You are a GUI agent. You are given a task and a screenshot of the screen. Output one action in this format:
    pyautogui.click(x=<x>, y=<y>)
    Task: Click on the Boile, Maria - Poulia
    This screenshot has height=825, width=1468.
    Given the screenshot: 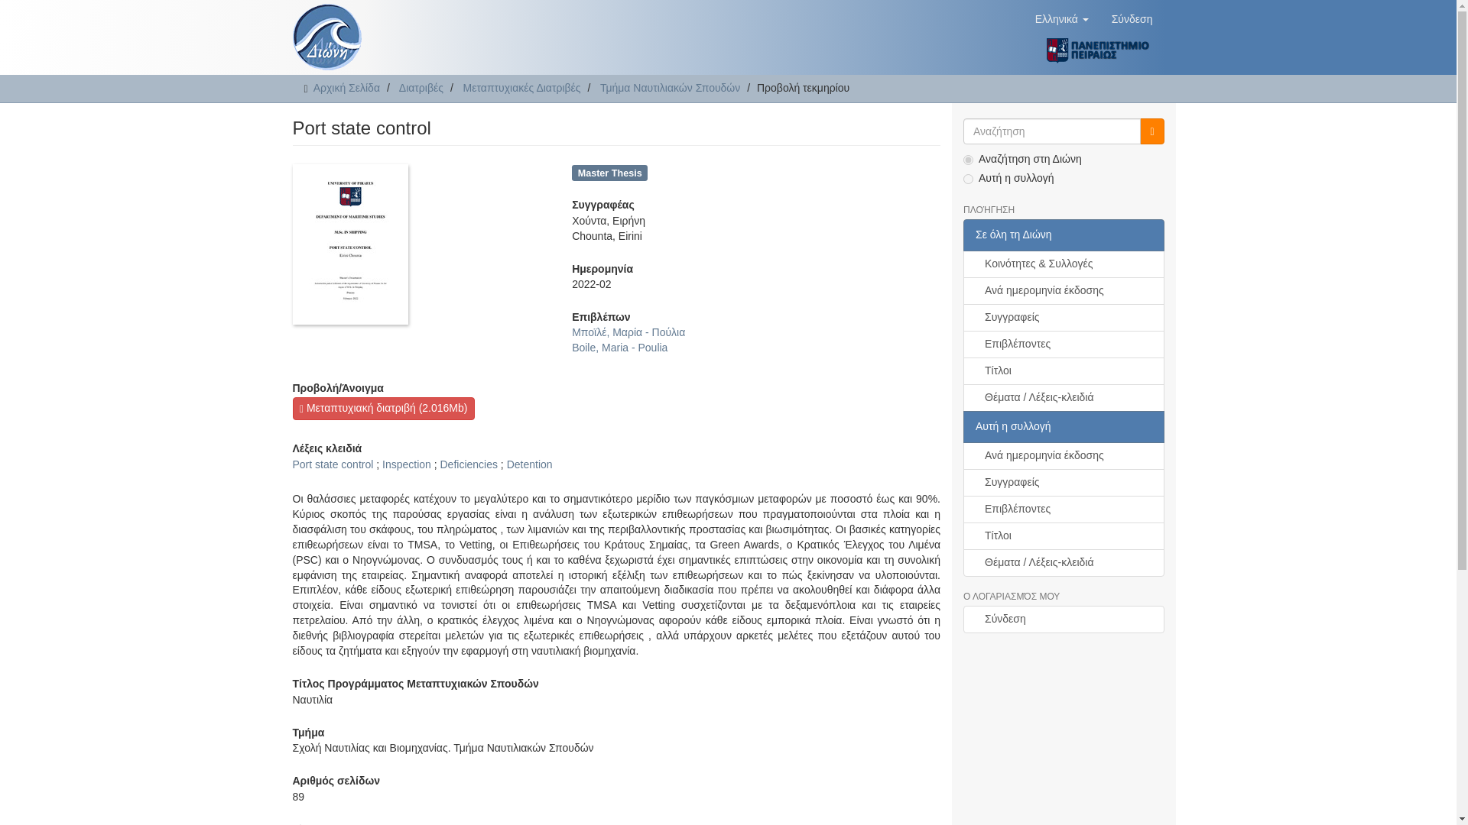 What is the action you would take?
    pyautogui.click(x=619, y=348)
    